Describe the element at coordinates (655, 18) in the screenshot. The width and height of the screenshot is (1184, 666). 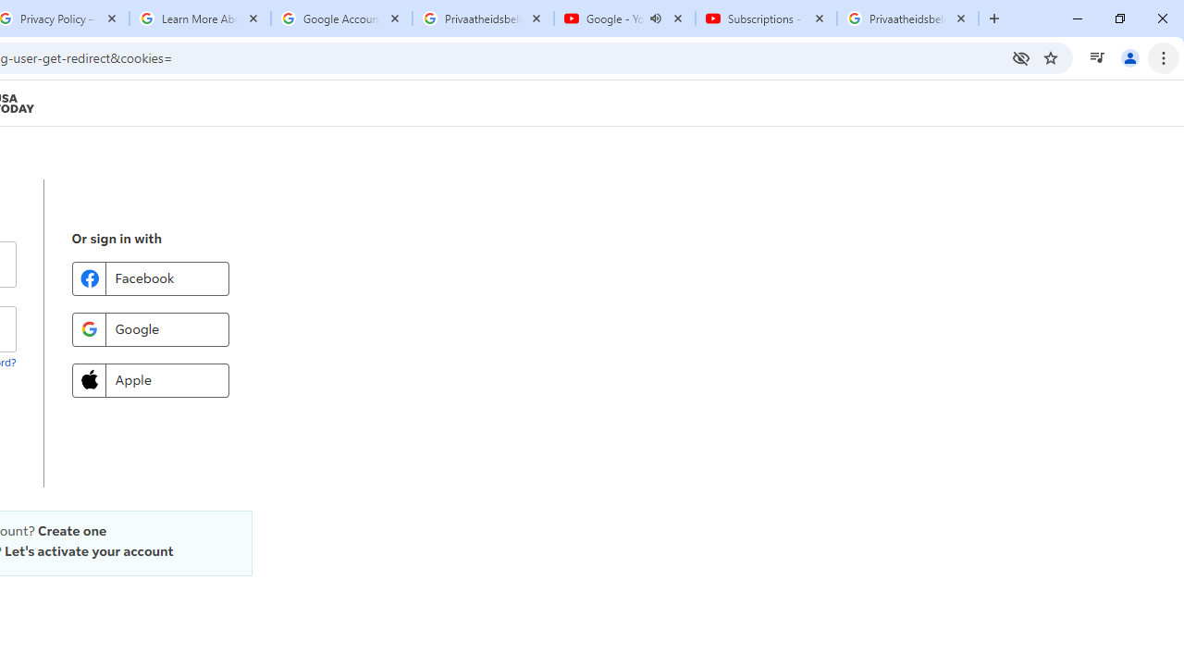
I see `Mute tab` at that location.